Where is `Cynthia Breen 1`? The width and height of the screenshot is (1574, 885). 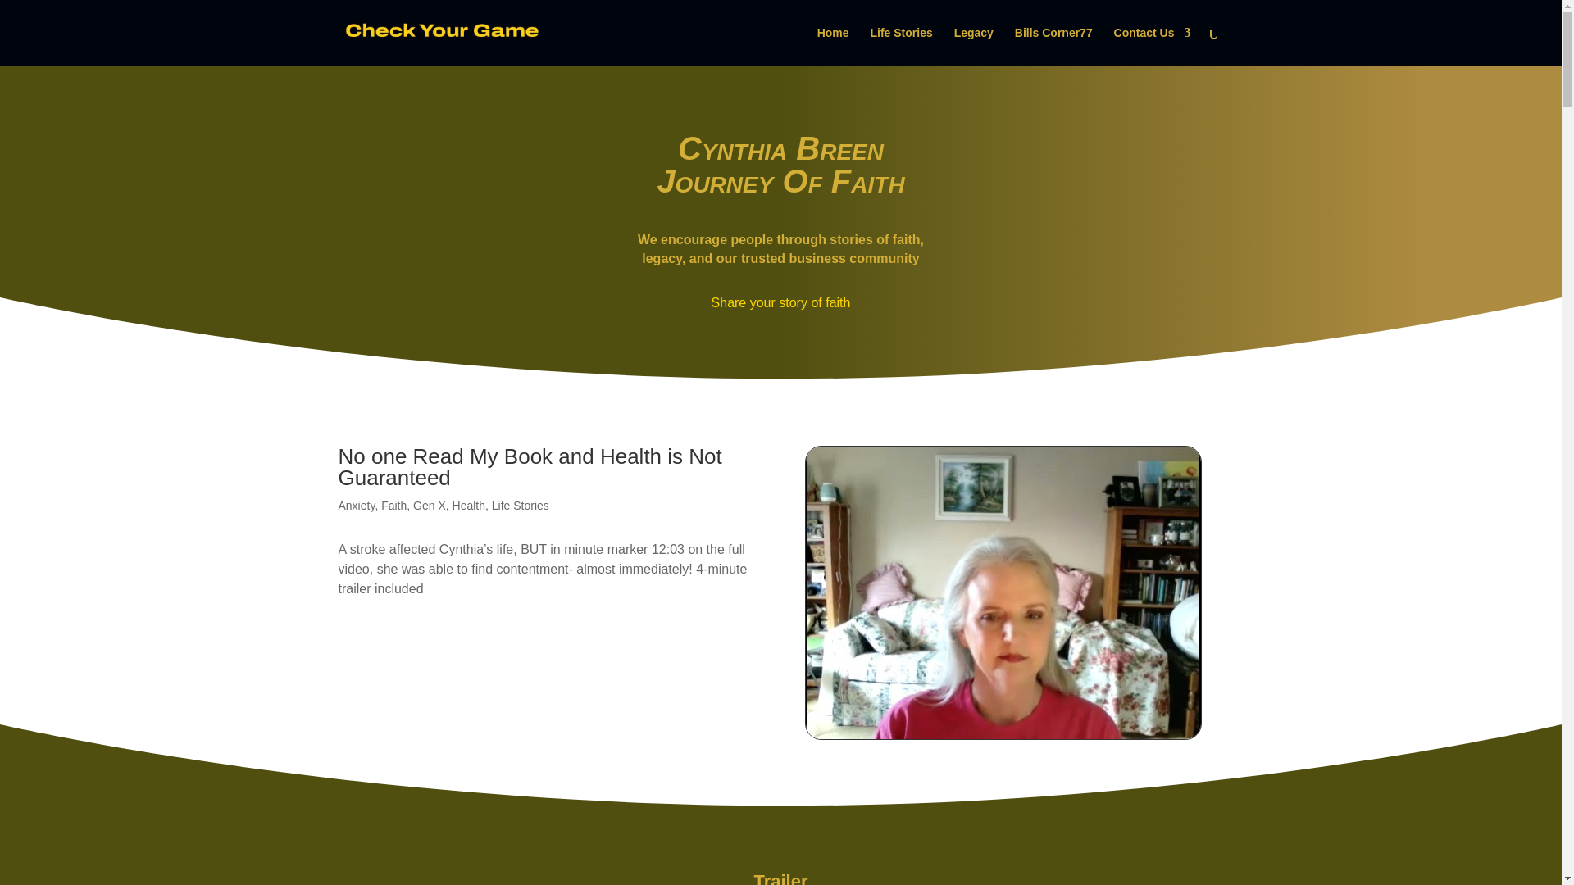 Cynthia Breen 1 is located at coordinates (1003, 592).